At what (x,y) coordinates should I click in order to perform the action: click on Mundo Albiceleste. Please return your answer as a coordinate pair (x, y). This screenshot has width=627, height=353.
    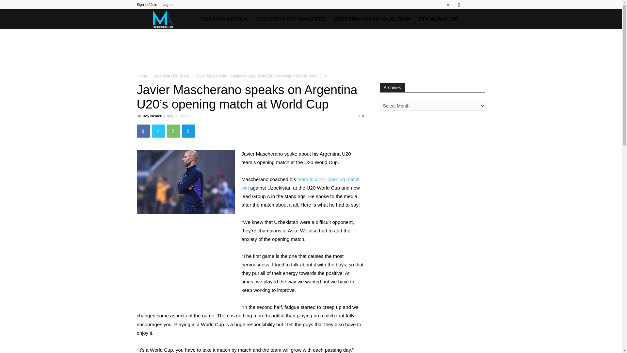
    Looking at the image, I should click on (166, 19).